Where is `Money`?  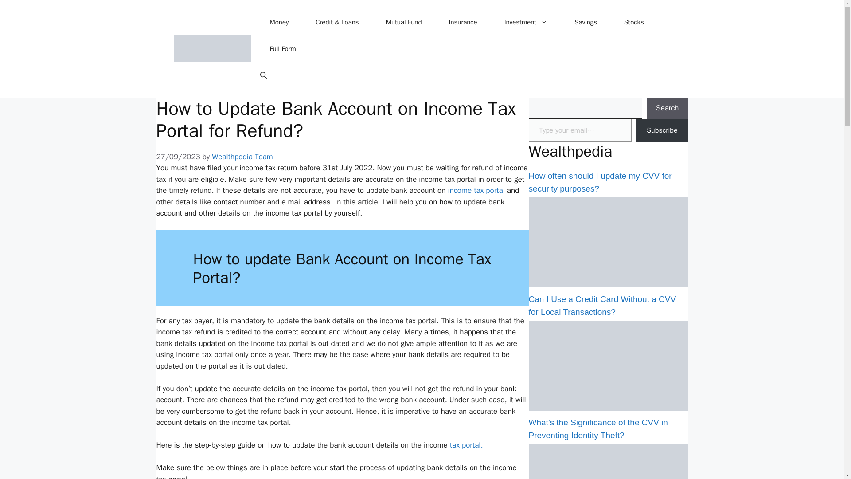
Money is located at coordinates (278, 22).